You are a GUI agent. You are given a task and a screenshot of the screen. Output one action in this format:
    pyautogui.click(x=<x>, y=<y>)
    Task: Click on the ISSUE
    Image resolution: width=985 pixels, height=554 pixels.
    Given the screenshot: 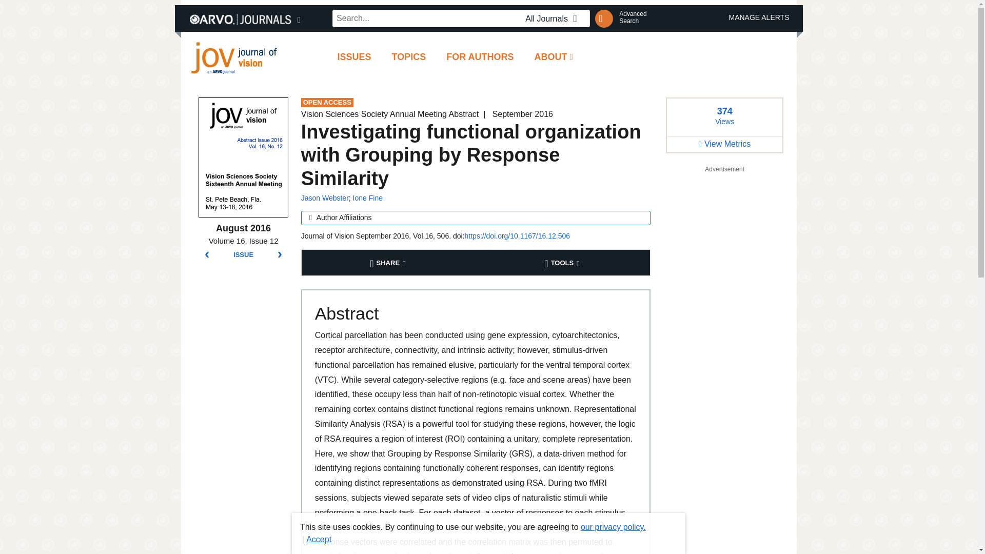 What is the action you would take?
    pyautogui.click(x=243, y=255)
    